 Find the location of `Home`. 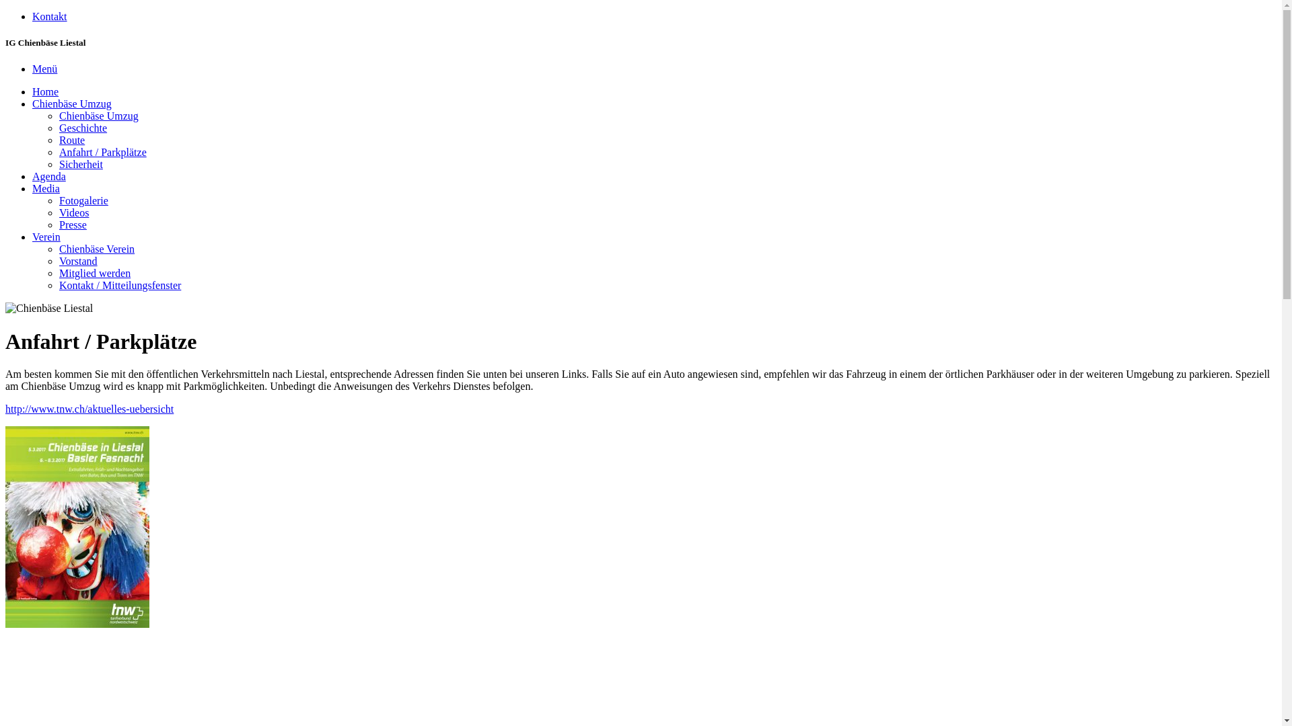

Home is located at coordinates (46, 91).